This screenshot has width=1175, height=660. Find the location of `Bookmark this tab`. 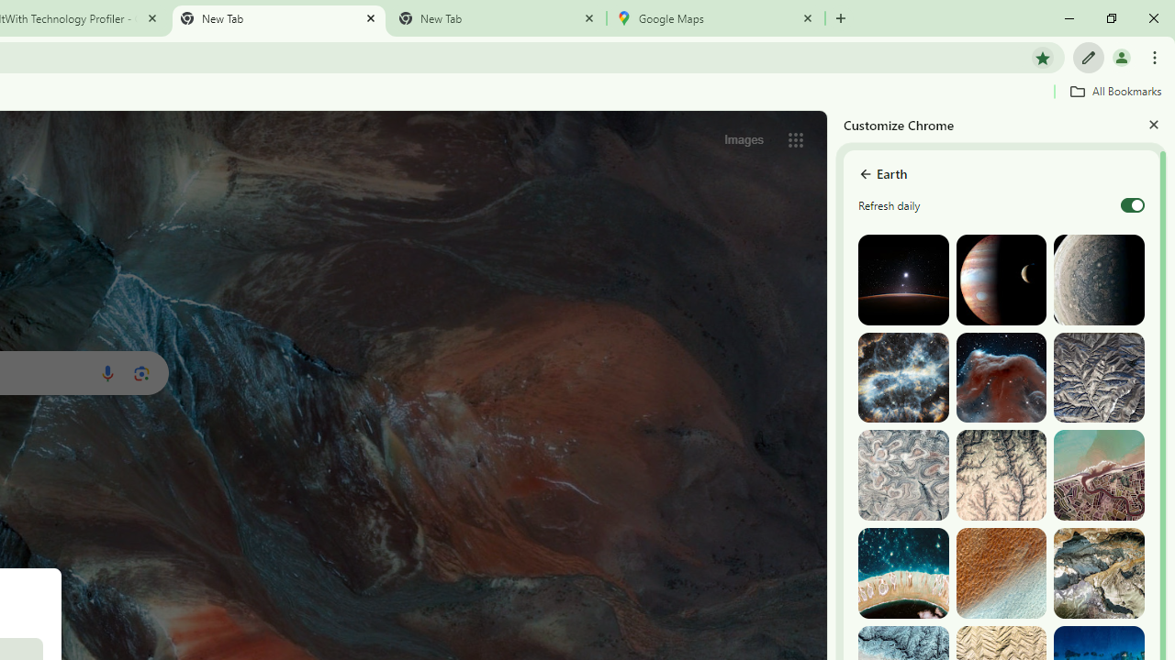

Bookmark this tab is located at coordinates (1043, 57).